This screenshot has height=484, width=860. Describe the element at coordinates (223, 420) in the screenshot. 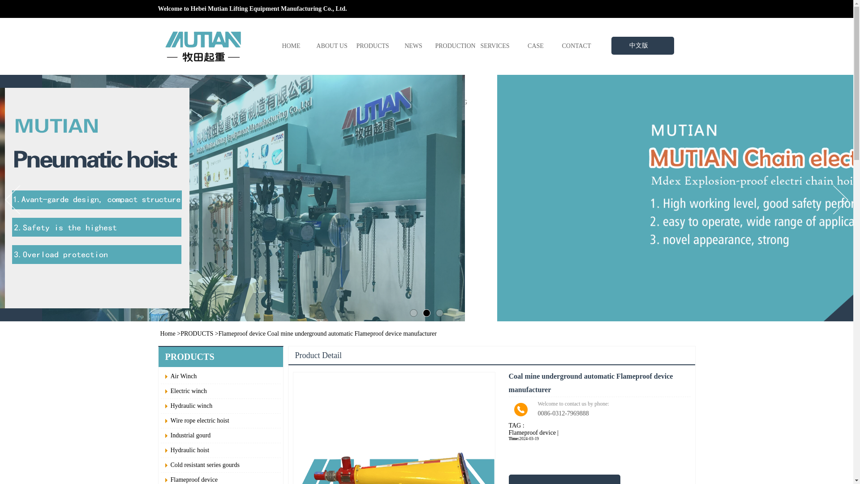

I see `Wire rope electric hoist` at that location.